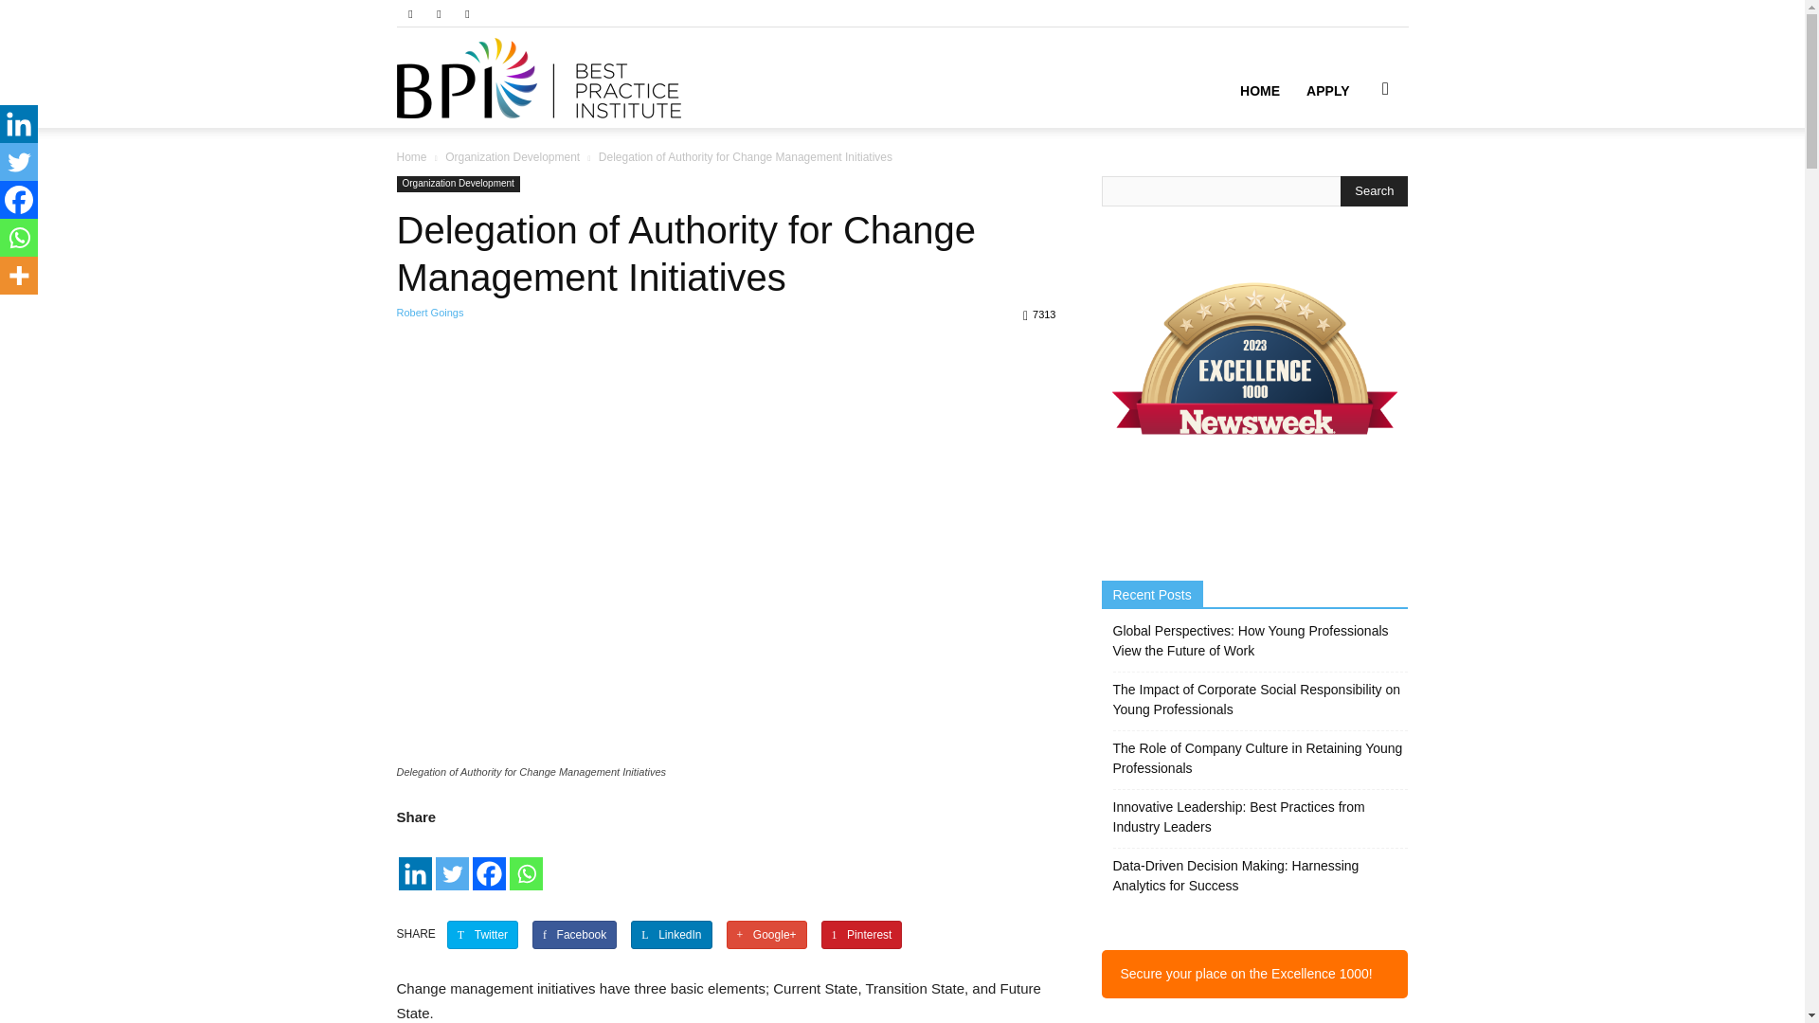 The image size is (1819, 1023). I want to click on Organization Development, so click(513, 156).